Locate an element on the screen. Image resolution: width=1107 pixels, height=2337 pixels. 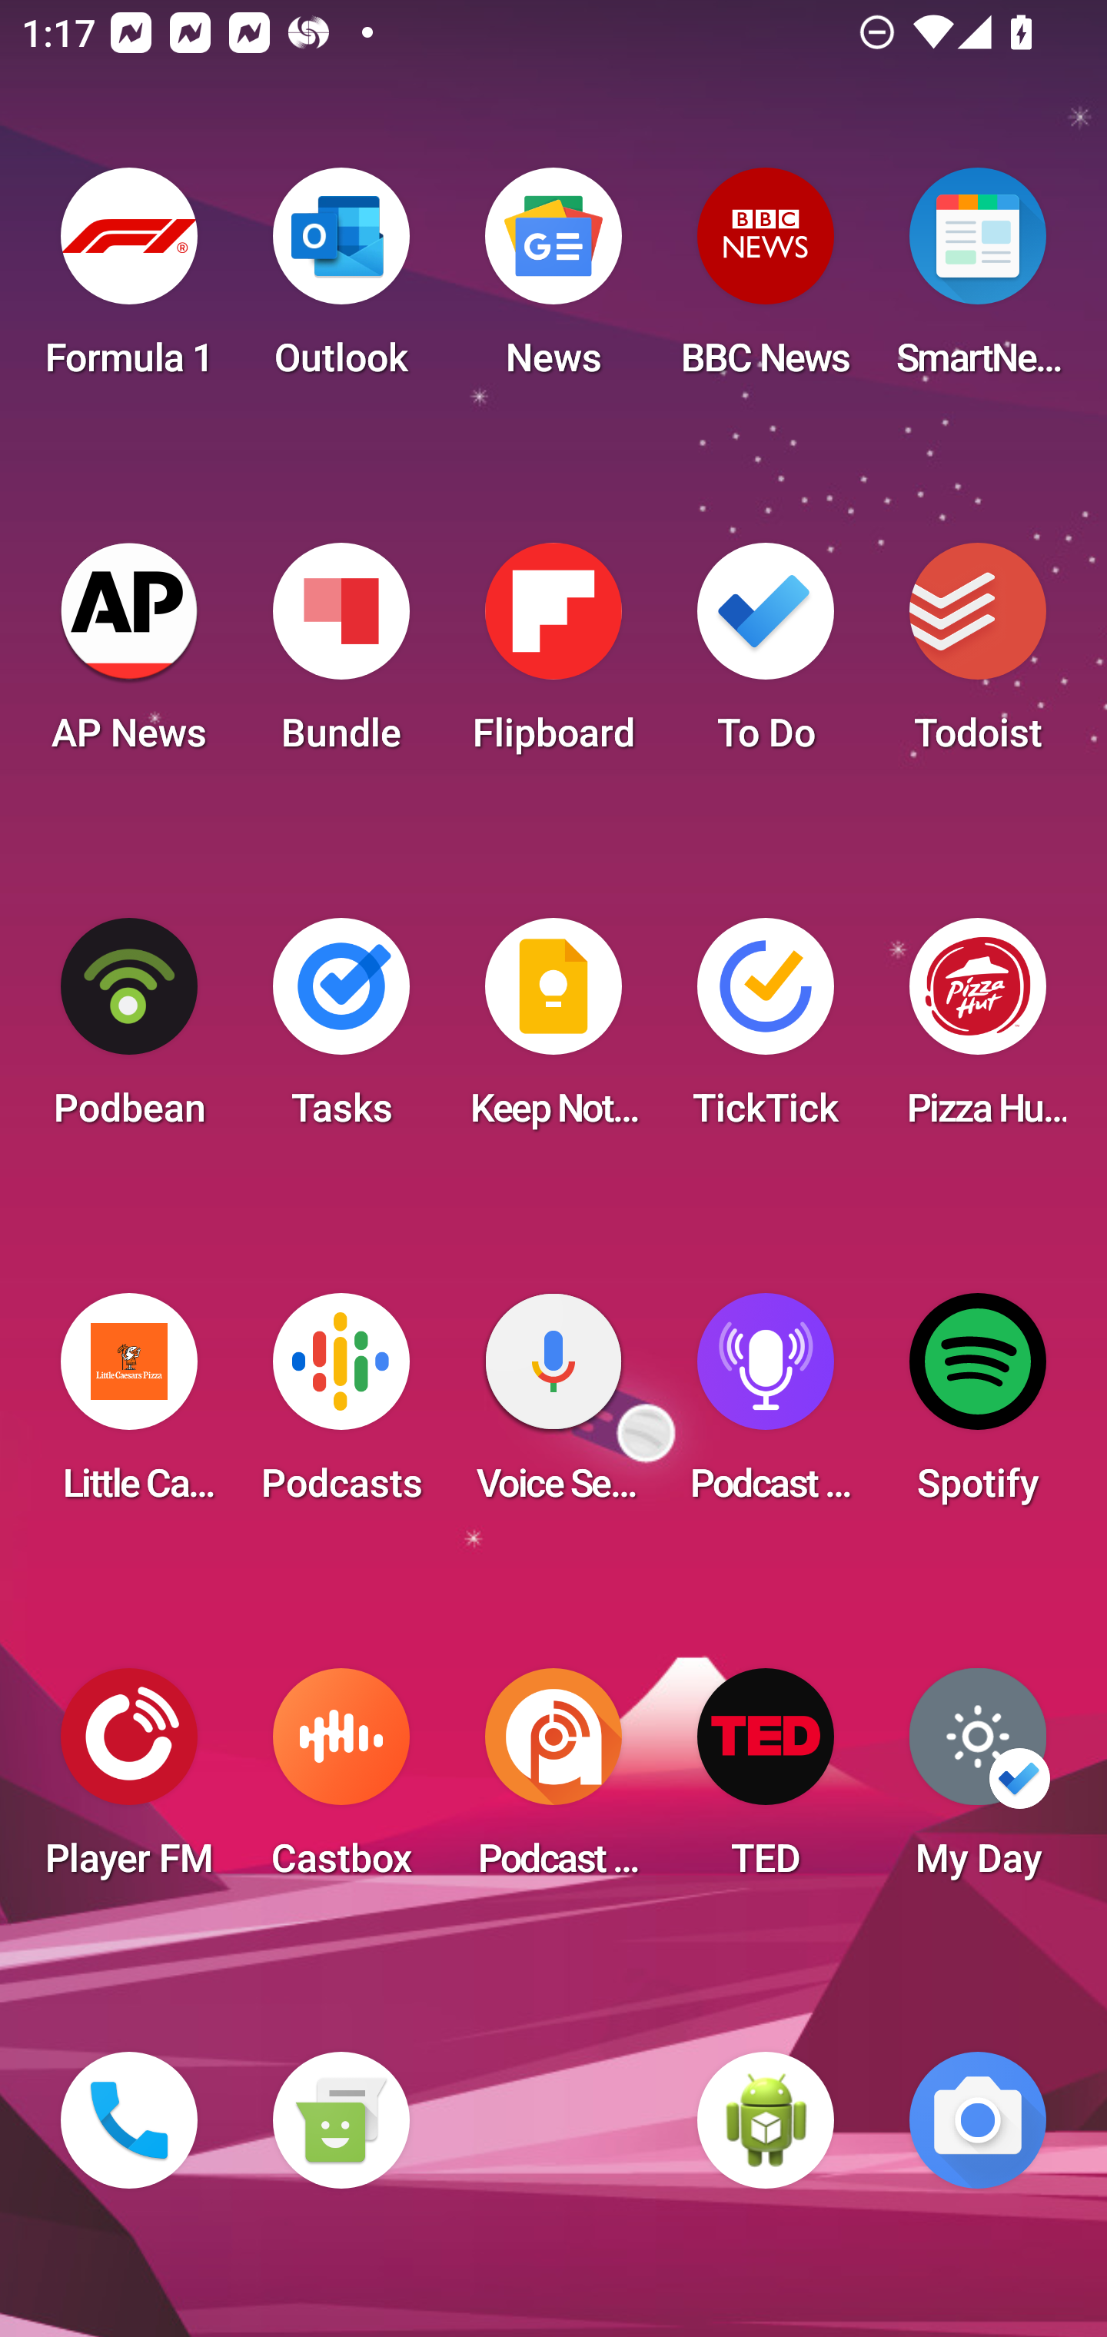
AP News is located at coordinates (129, 657).